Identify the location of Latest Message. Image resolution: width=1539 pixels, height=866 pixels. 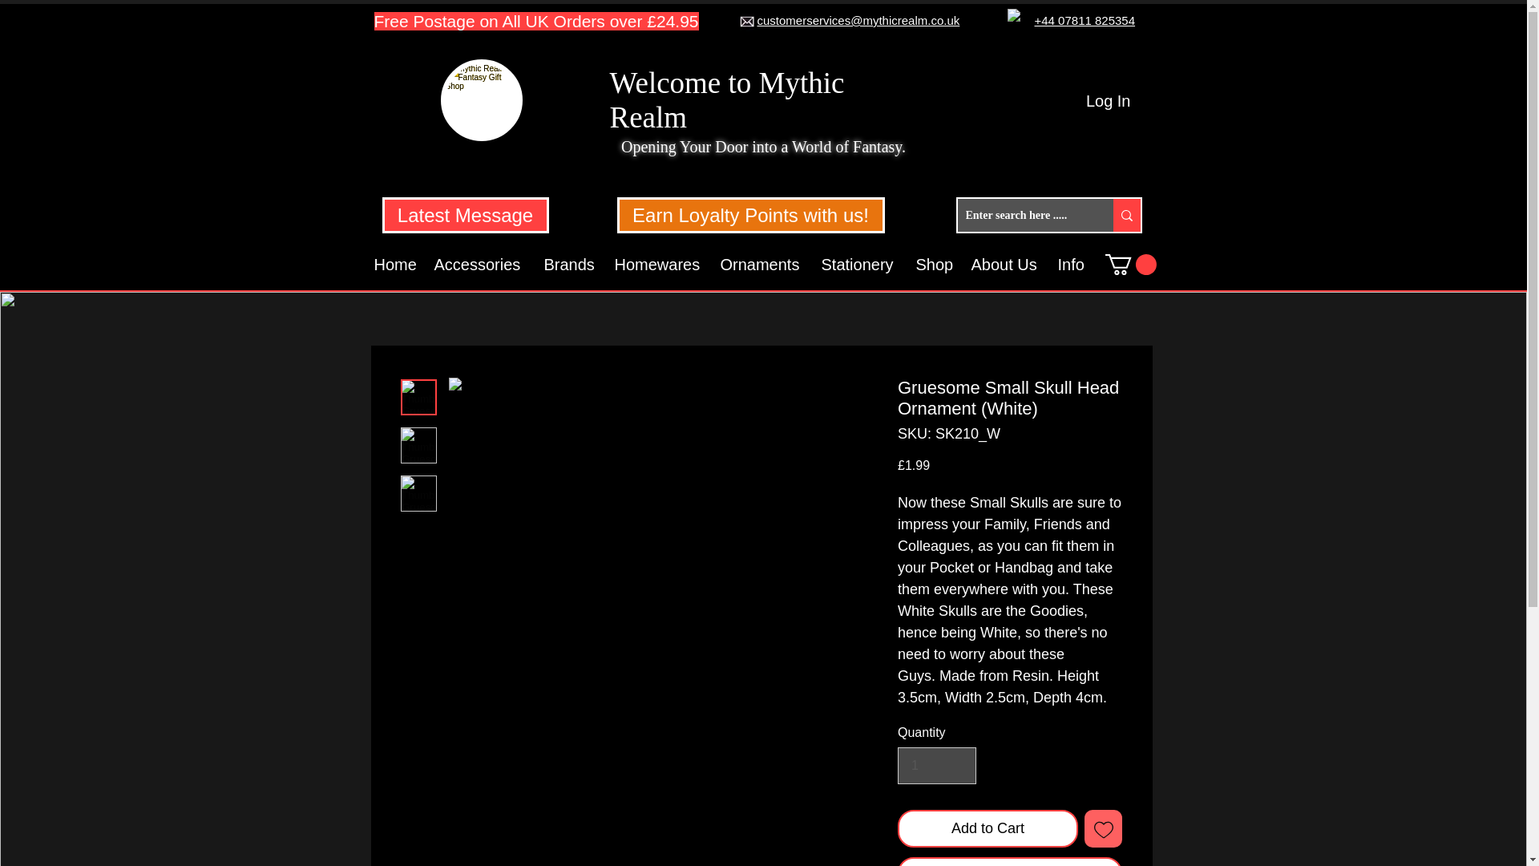
(465, 215).